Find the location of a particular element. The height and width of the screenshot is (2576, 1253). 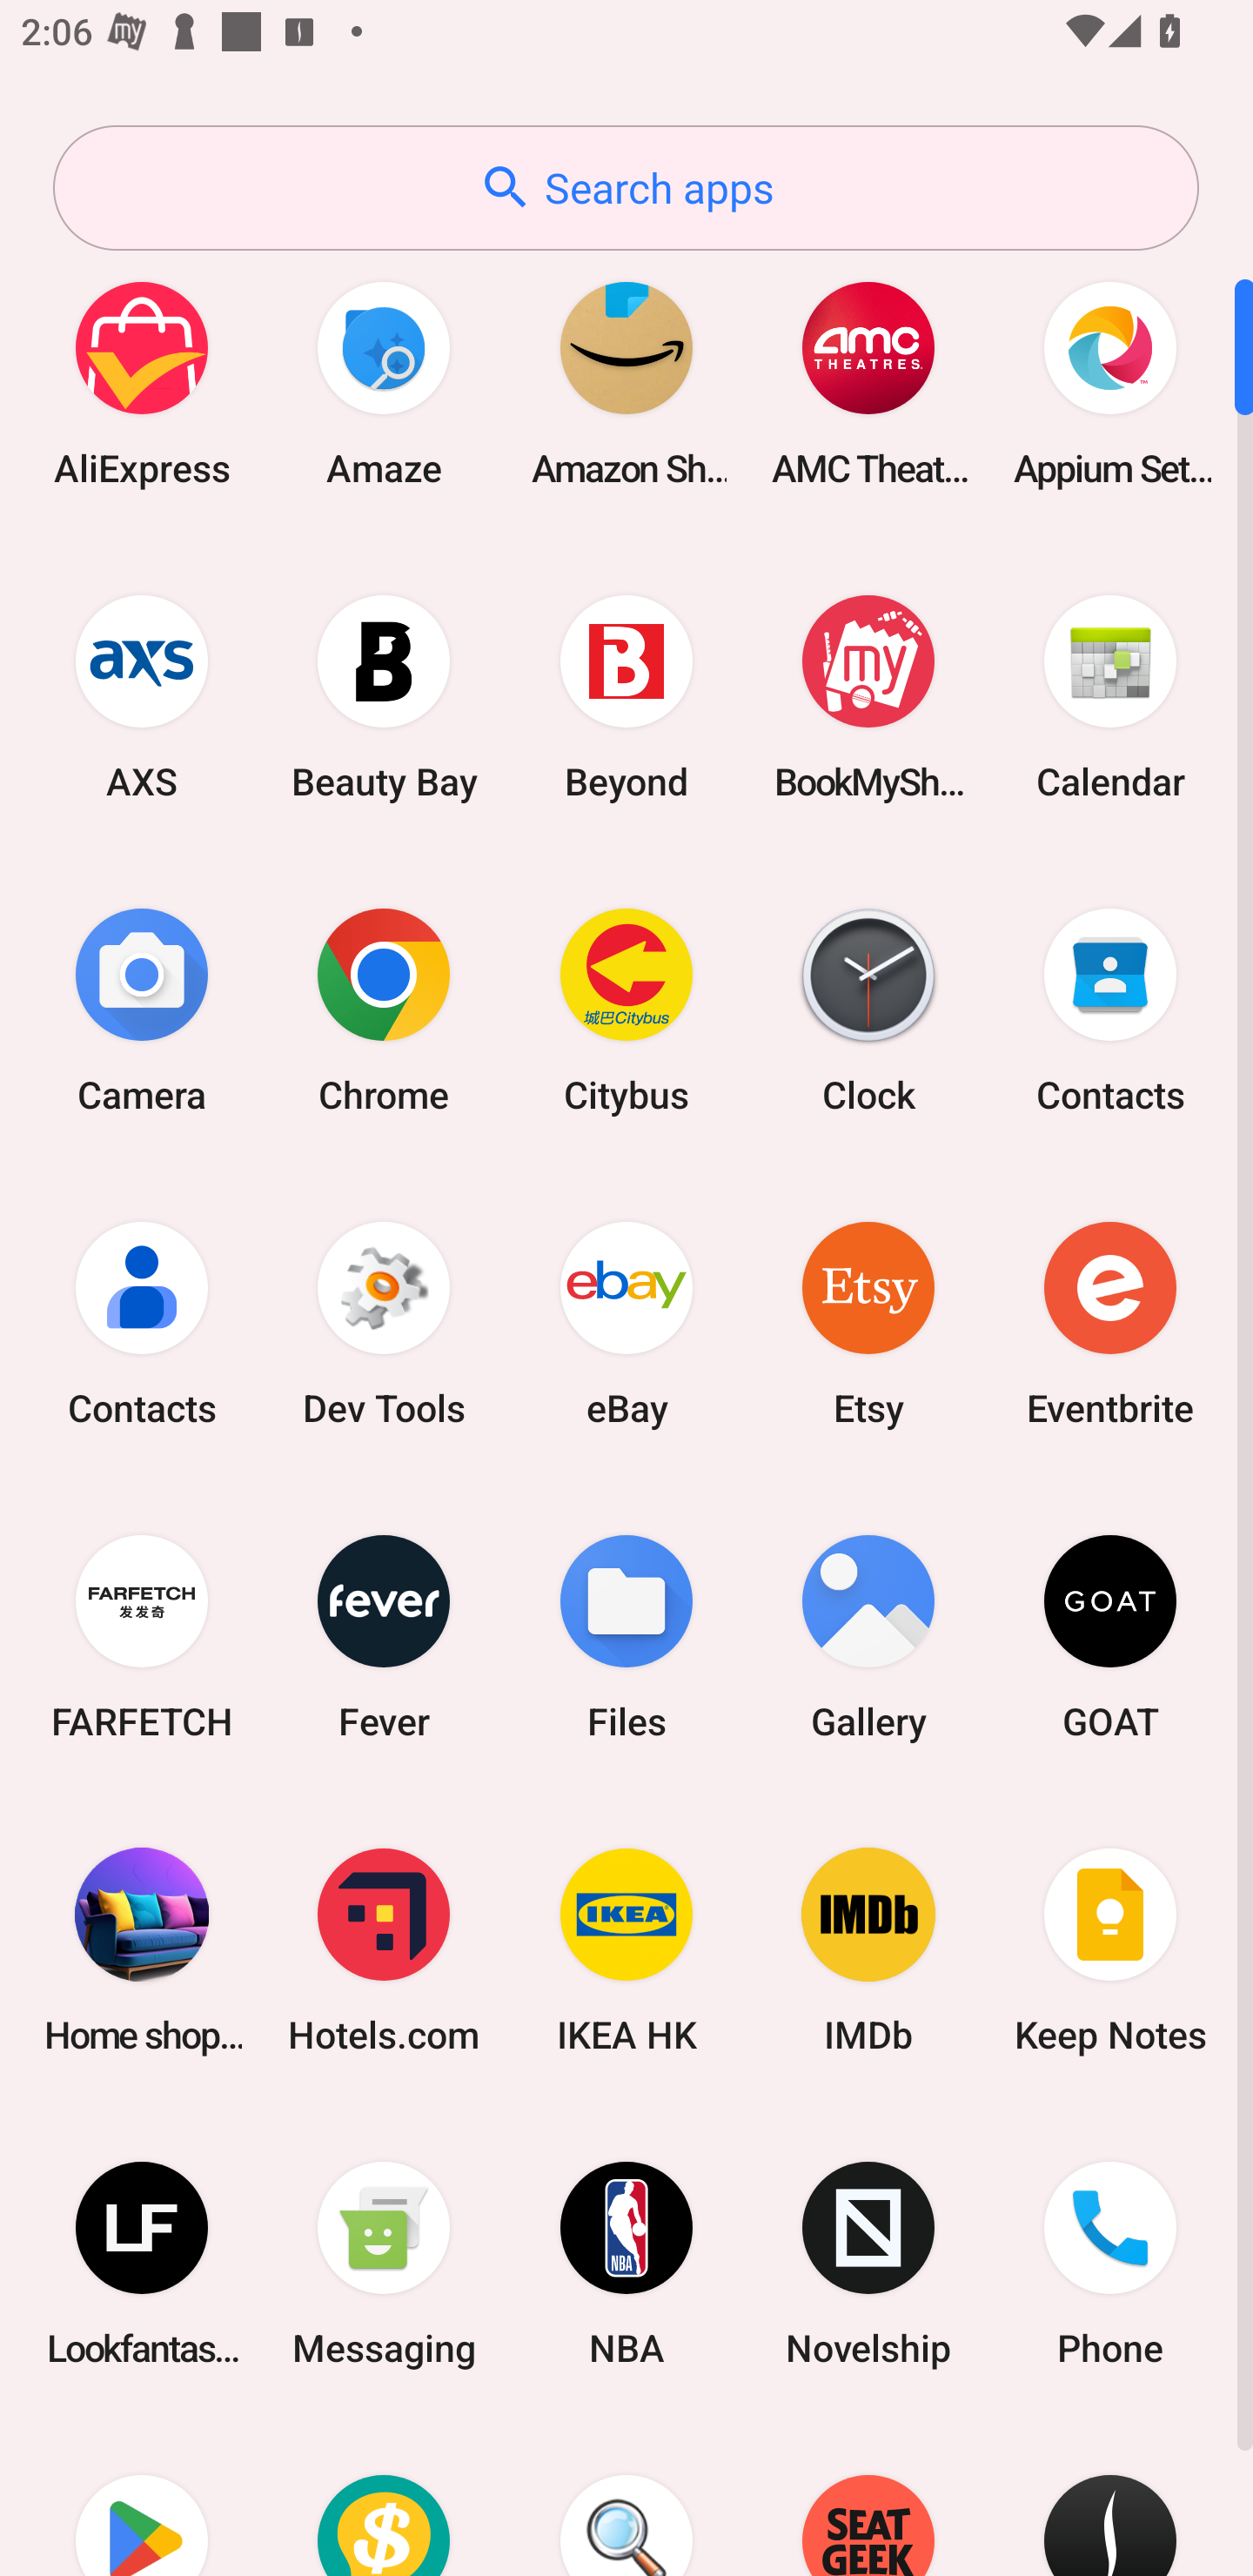

Beauty Bay is located at coordinates (384, 696).